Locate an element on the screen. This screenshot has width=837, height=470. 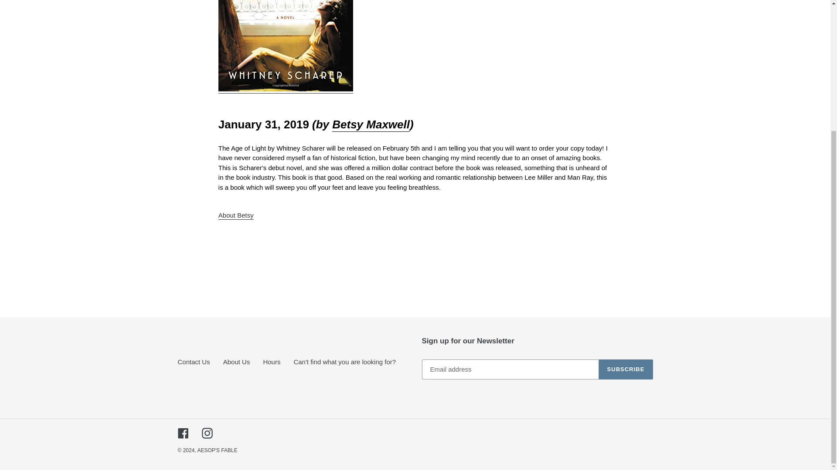
About Betsy is located at coordinates (236, 216).